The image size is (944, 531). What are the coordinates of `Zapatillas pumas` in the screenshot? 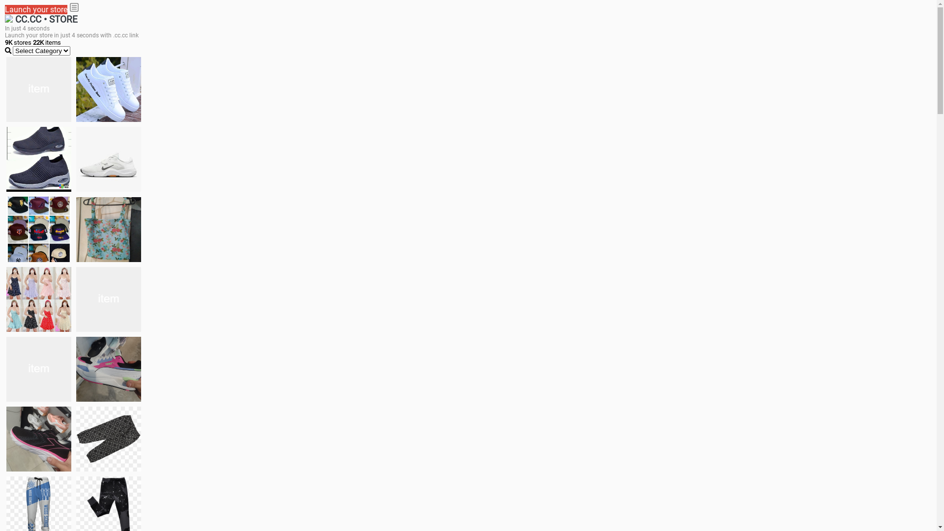 It's located at (109, 369).